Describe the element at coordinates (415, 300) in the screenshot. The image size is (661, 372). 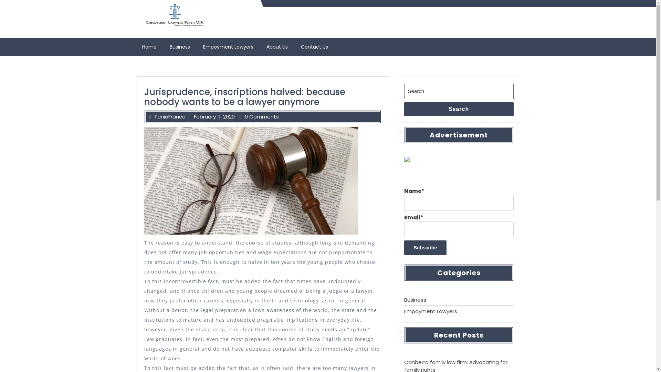
I see `Business` at that location.